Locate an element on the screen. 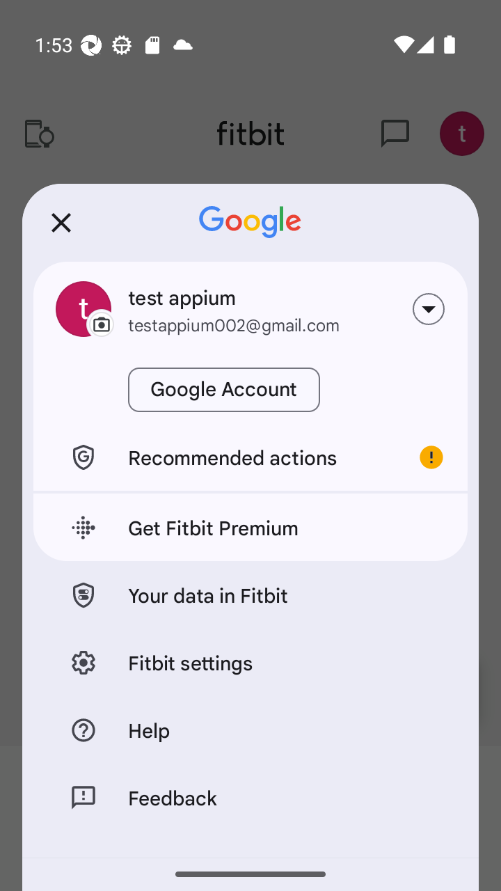 This screenshot has width=501, height=891. Change profile picture. is located at coordinates (83, 309).